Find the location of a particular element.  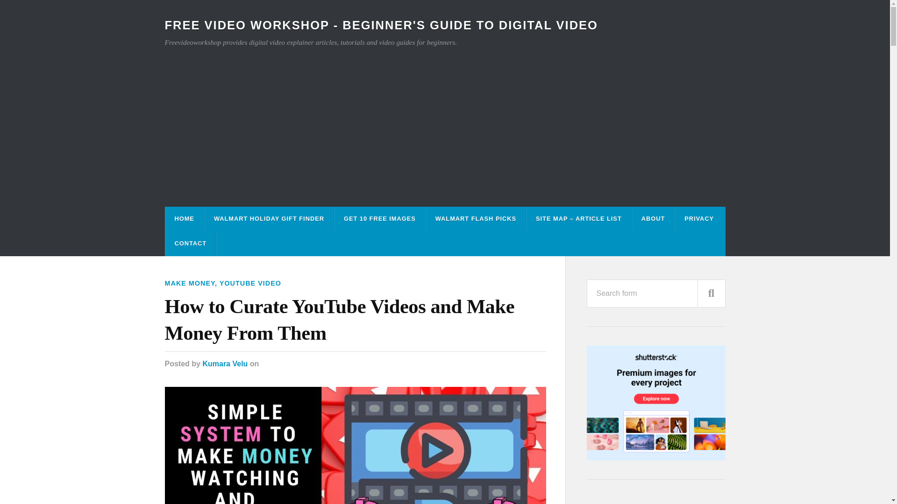

PRIVACY is located at coordinates (699, 218).